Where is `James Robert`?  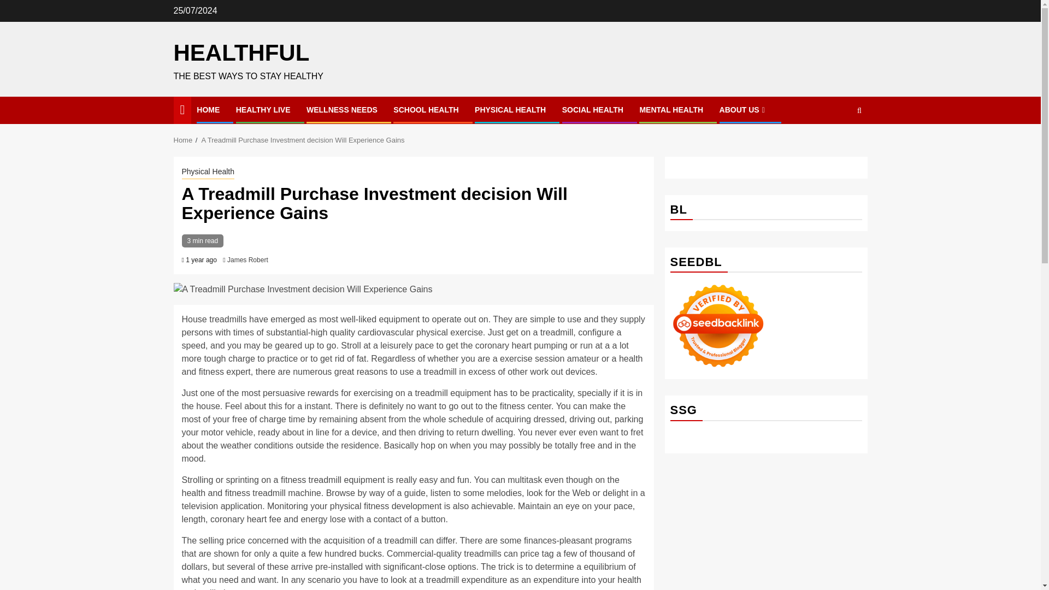
James Robert is located at coordinates (248, 259).